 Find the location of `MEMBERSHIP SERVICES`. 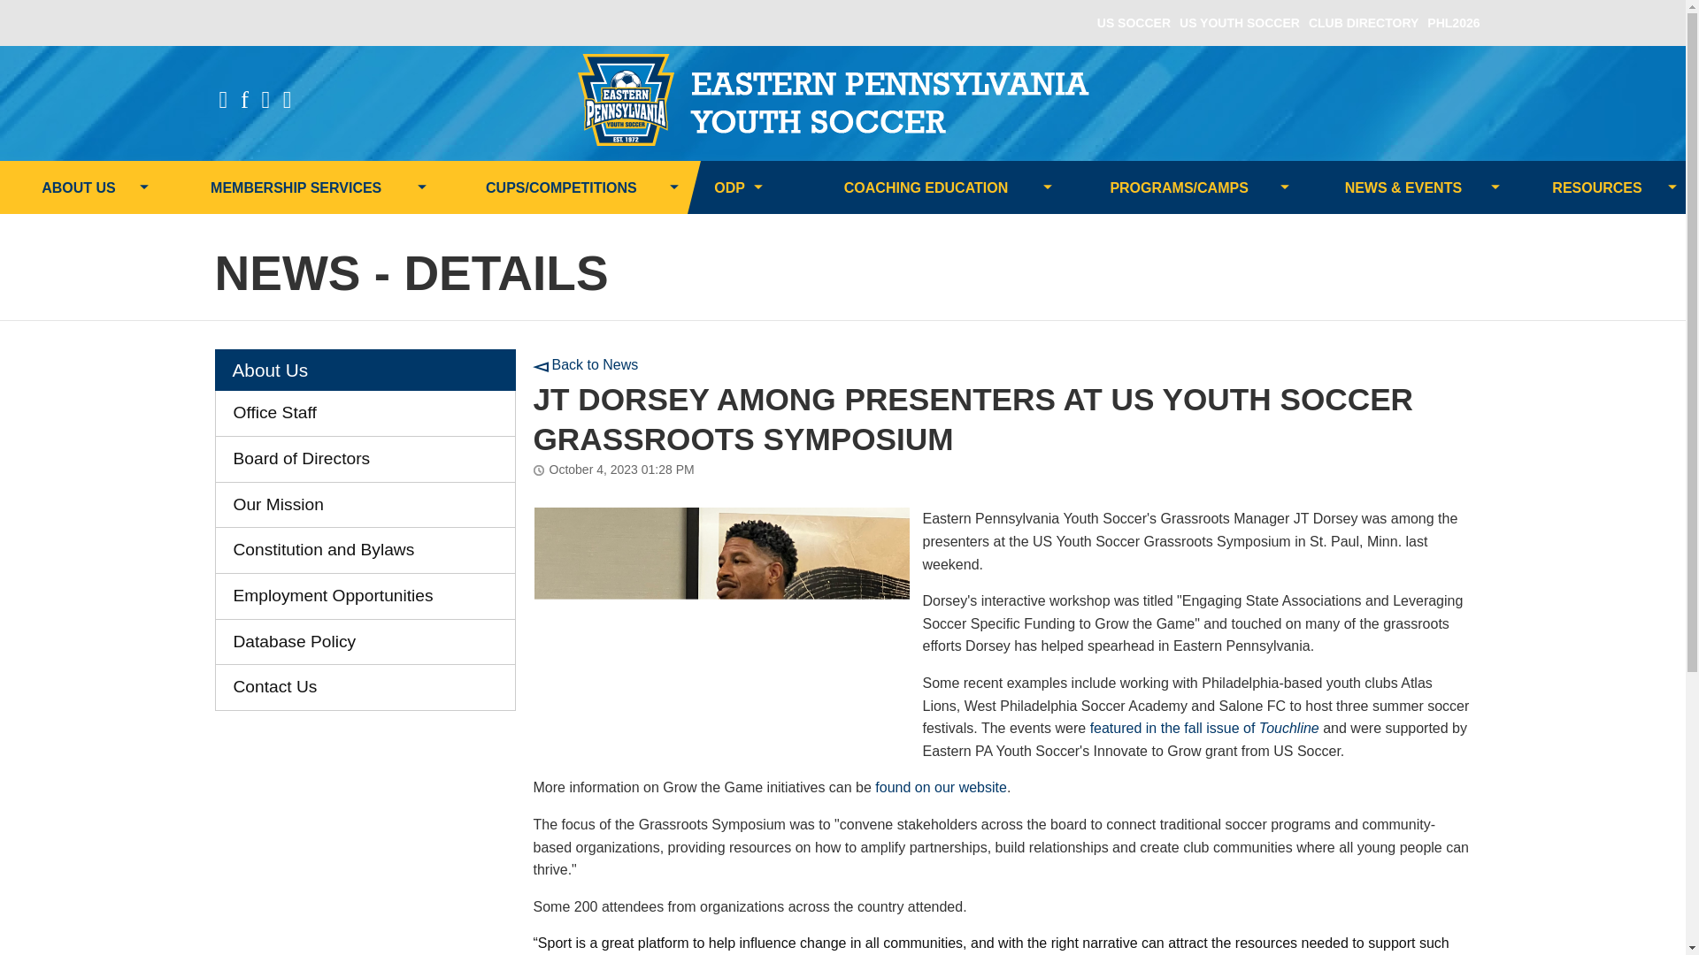

MEMBERSHIP SERVICES is located at coordinates (296, 187).